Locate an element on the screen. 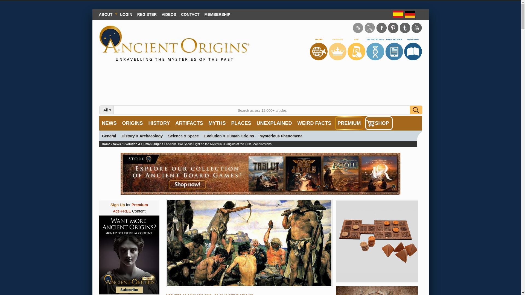  VIDEOS is located at coordinates (168, 14).